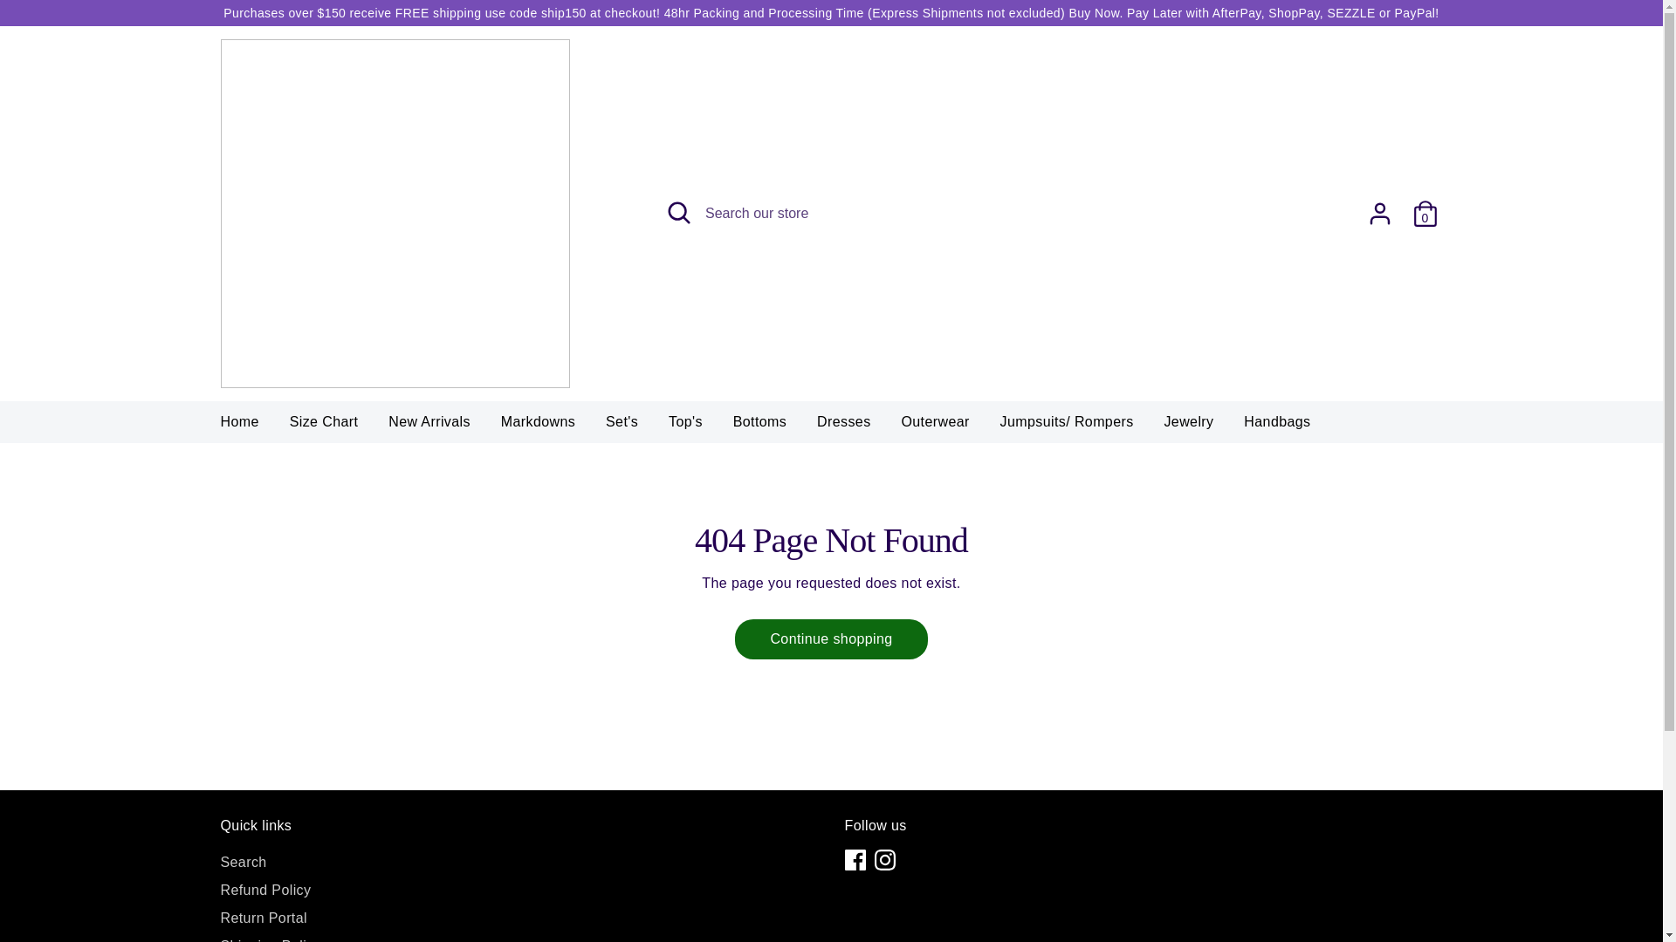  What do you see at coordinates (760, 427) in the screenshot?
I see `Bottoms` at bounding box center [760, 427].